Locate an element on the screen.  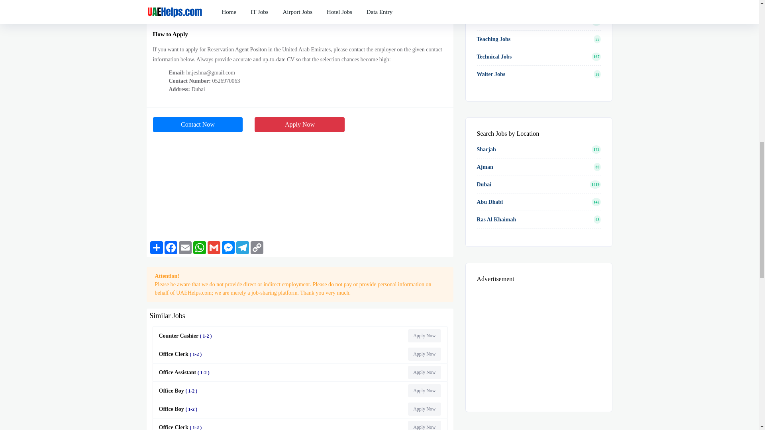
Office Boy is located at coordinates (179, 391).